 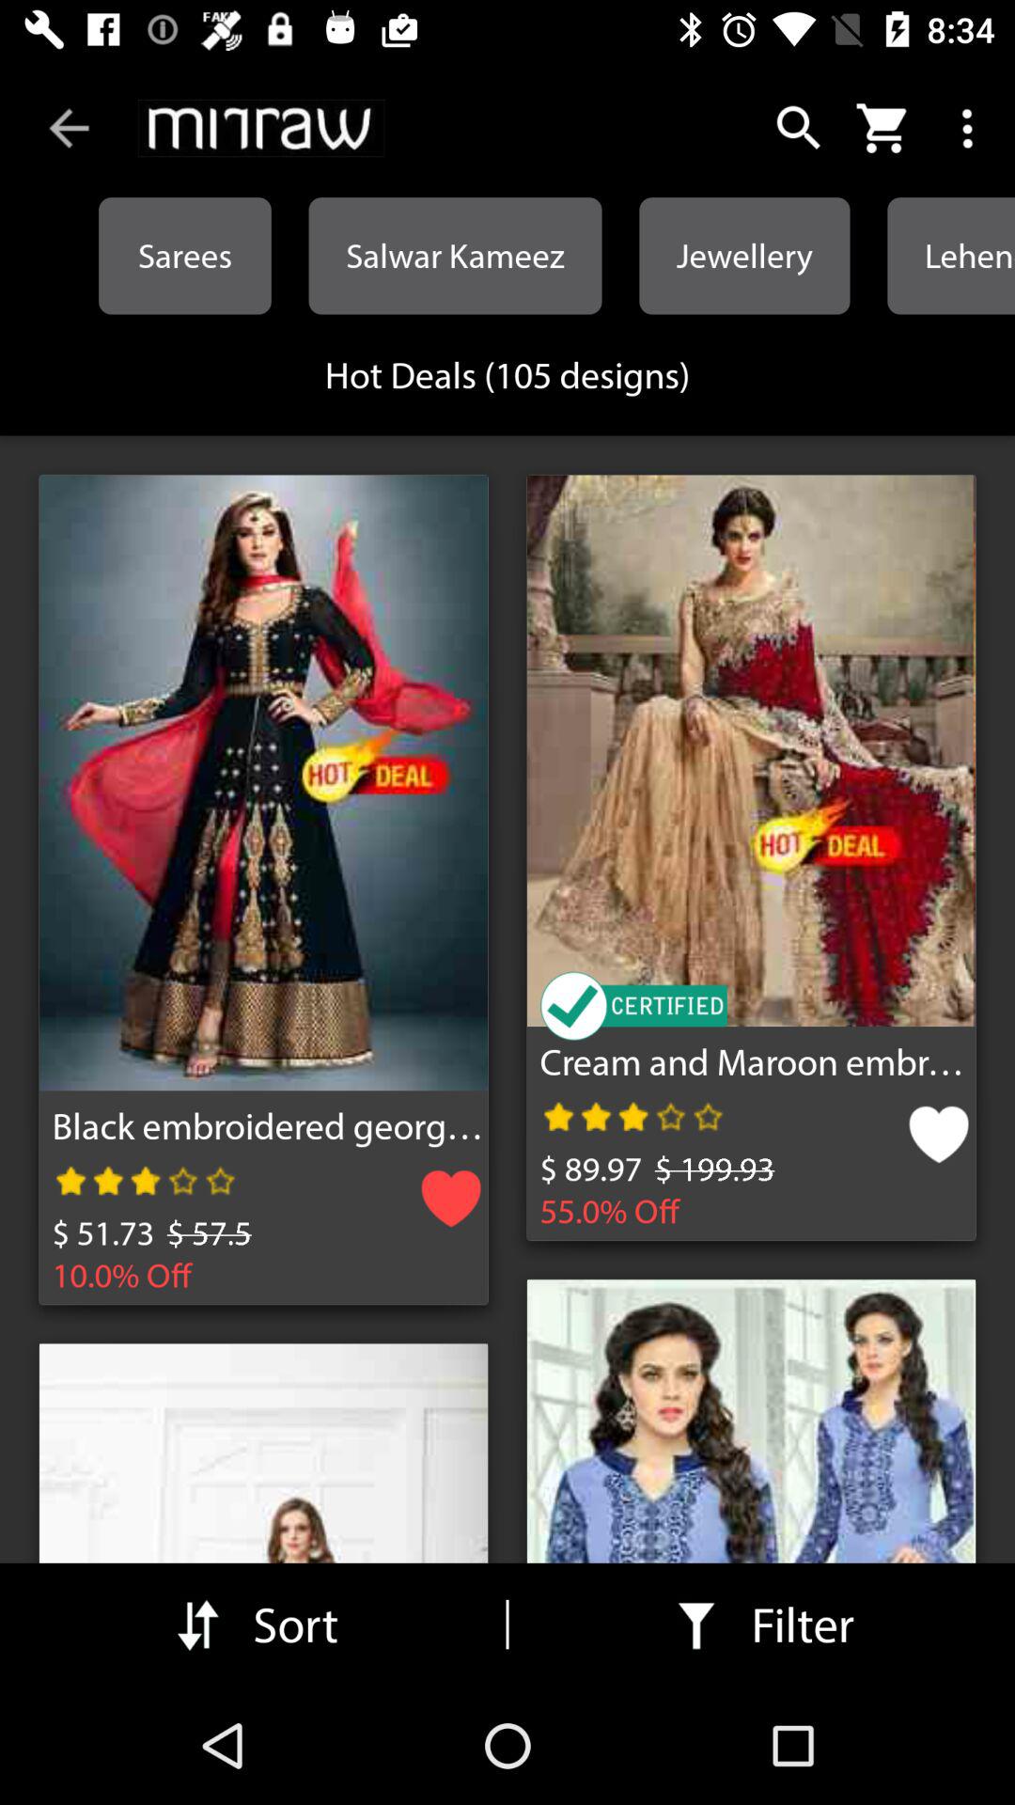 I want to click on turn off item above lehengas item, so click(x=970, y=128).